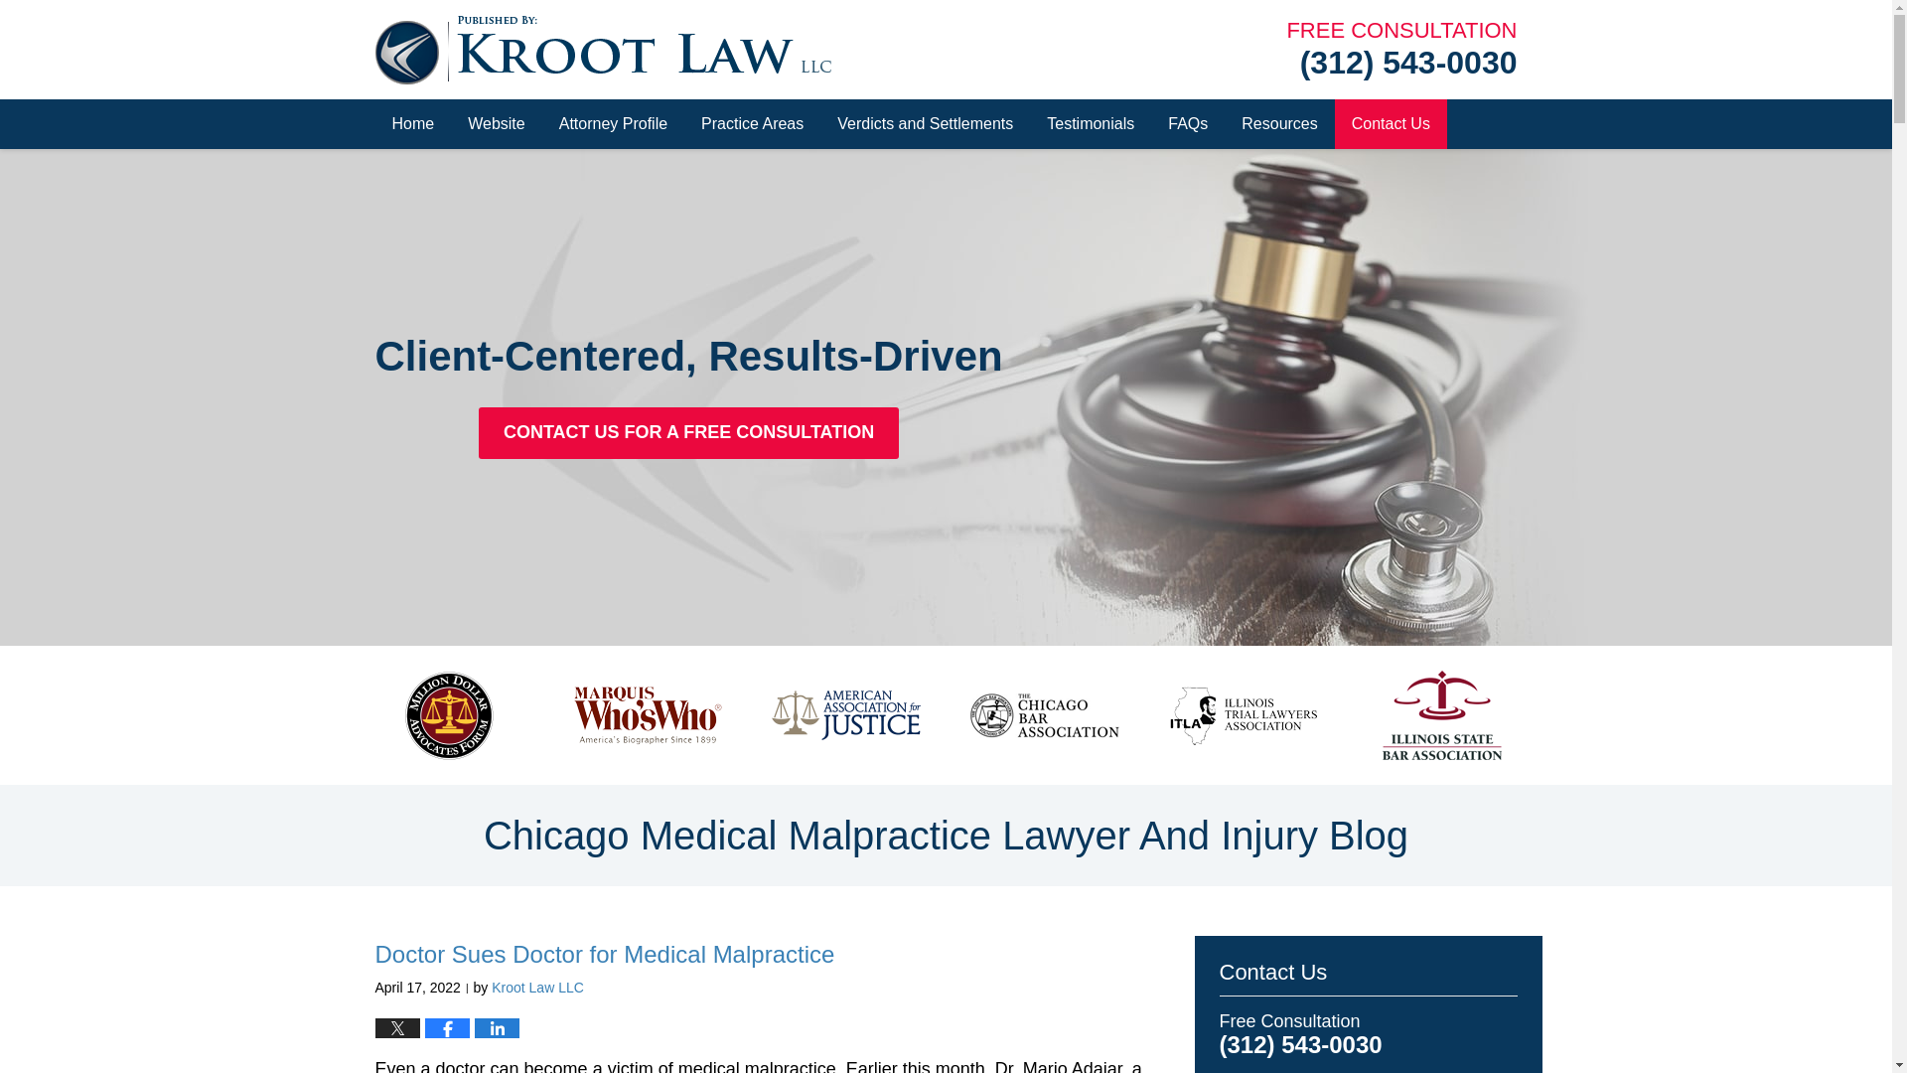  I want to click on Chicago Medical Malpractice Lawyer And Injury Blog, so click(946, 836).